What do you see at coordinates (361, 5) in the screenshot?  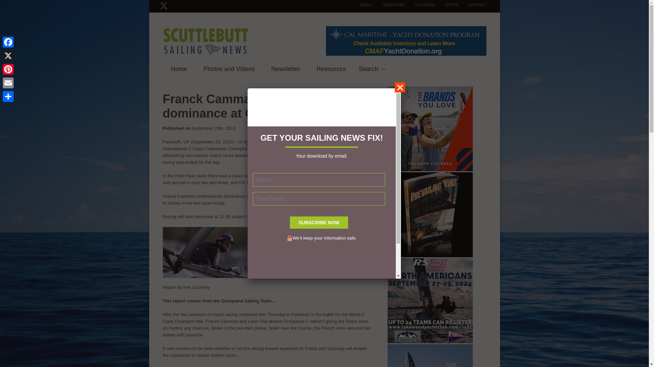 I see `ABOUT` at bounding box center [361, 5].